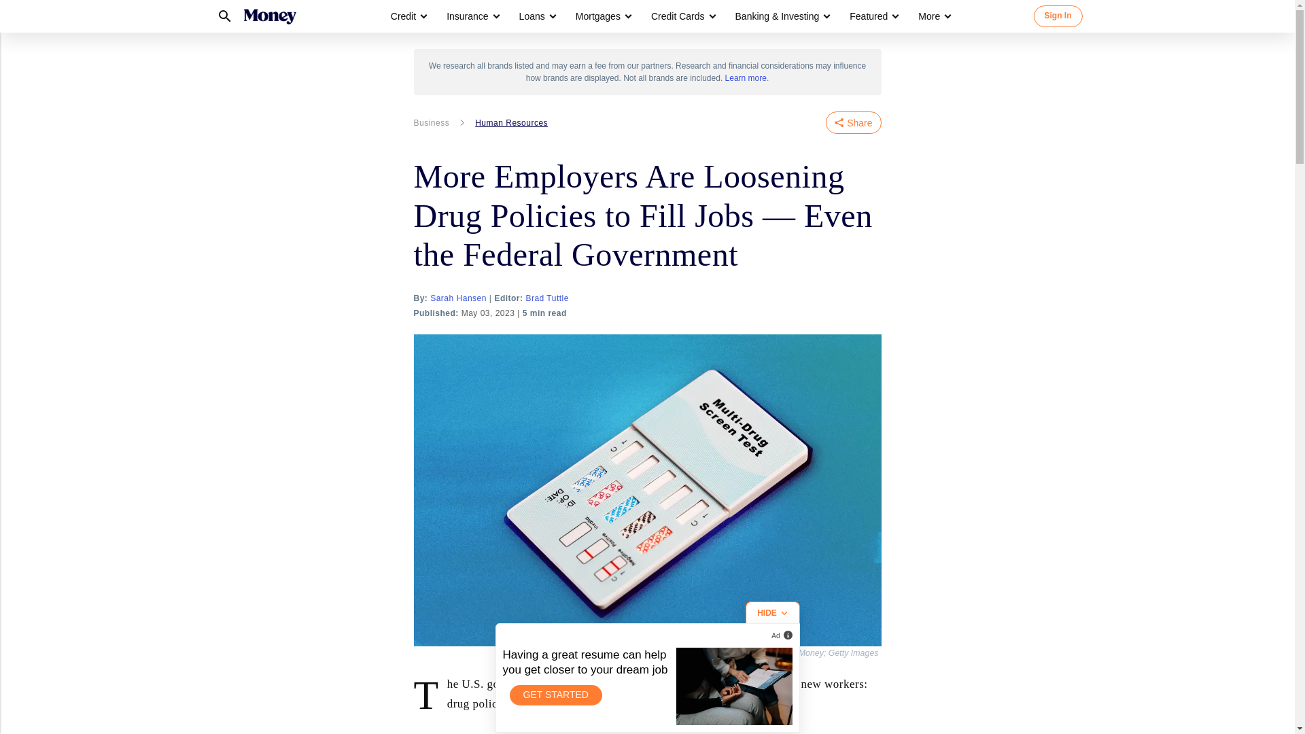 This screenshot has width=1305, height=734. Describe the element at coordinates (403, 16) in the screenshot. I see `Credit` at that location.